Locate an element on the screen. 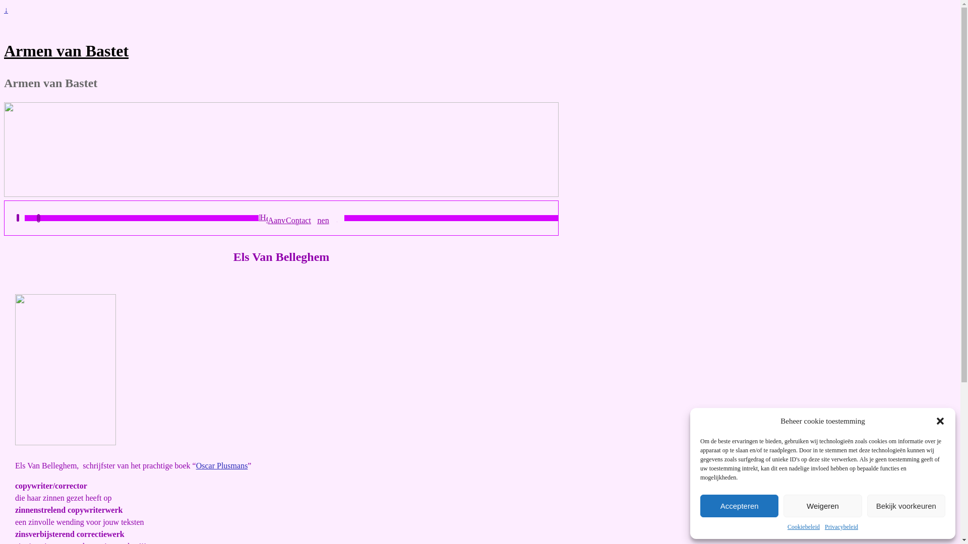 Image resolution: width=968 pixels, height=544 pixels. Welkom is located at coordinates (291, 215).